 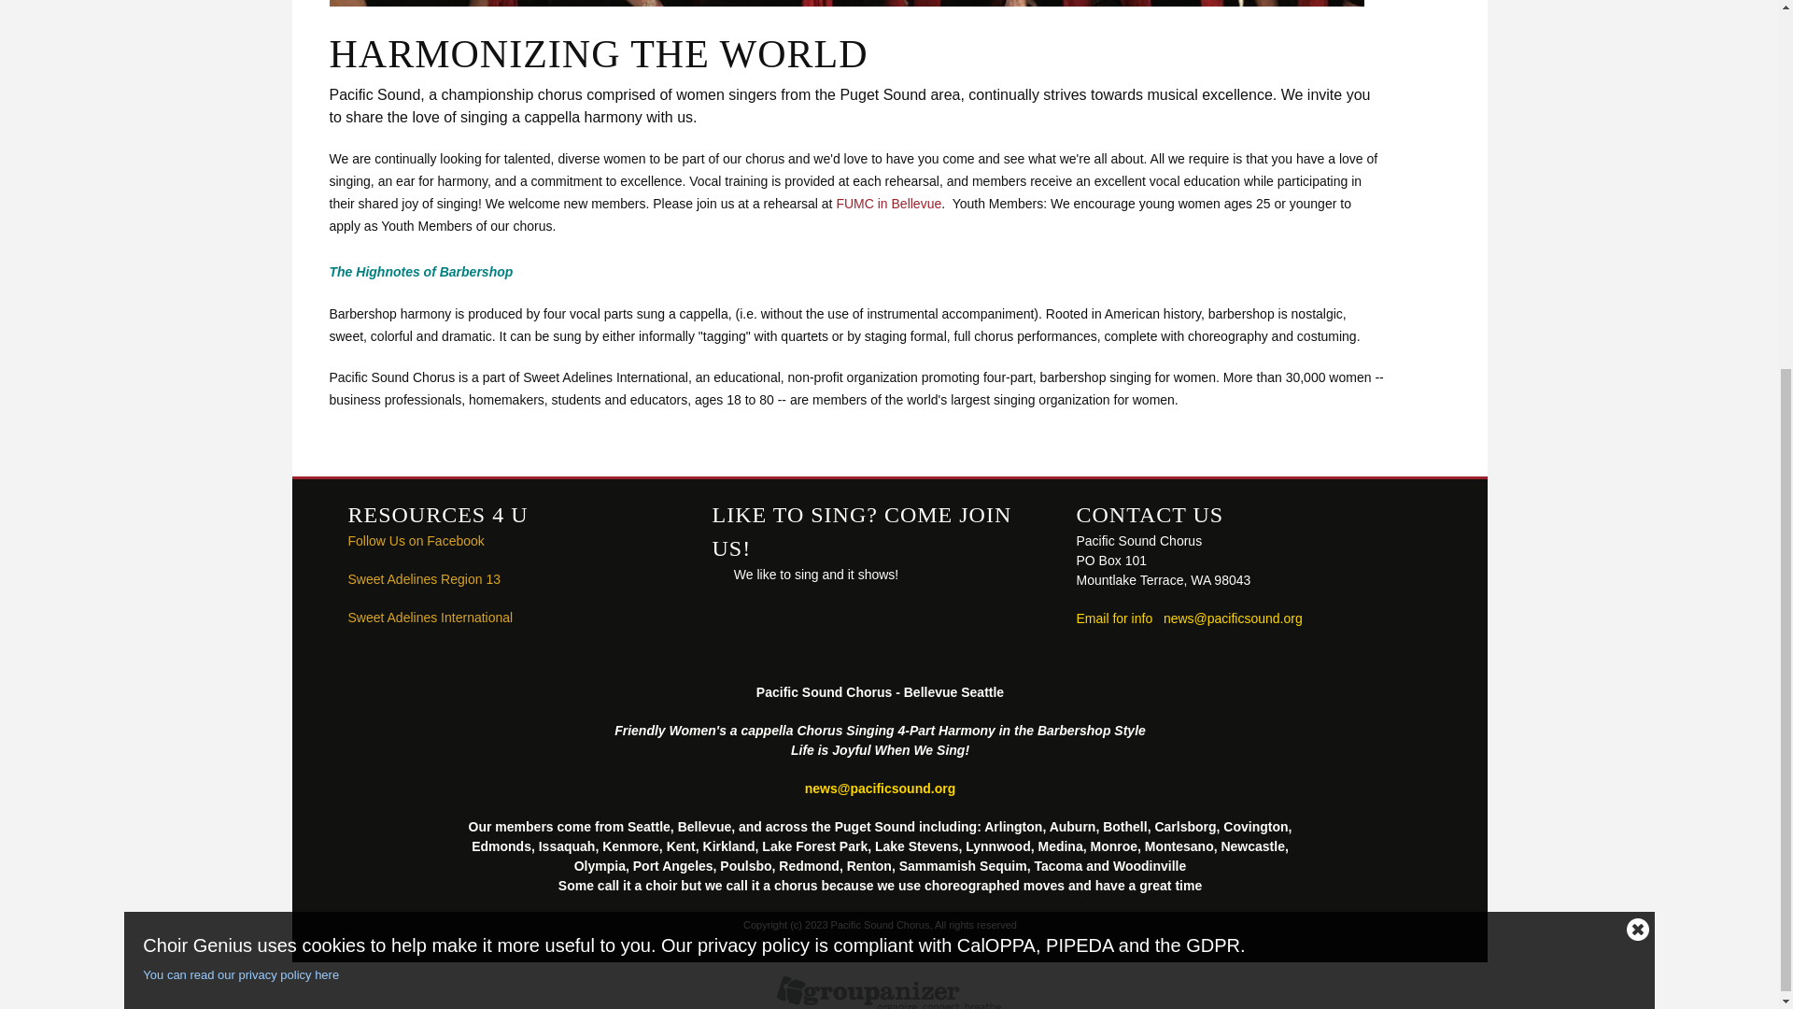 I want to click on Email for info, so click(x=1114, y=618).